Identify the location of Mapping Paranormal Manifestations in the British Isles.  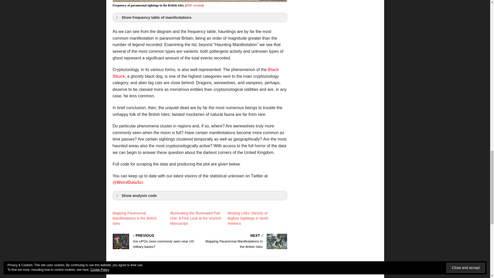
(134, 218).